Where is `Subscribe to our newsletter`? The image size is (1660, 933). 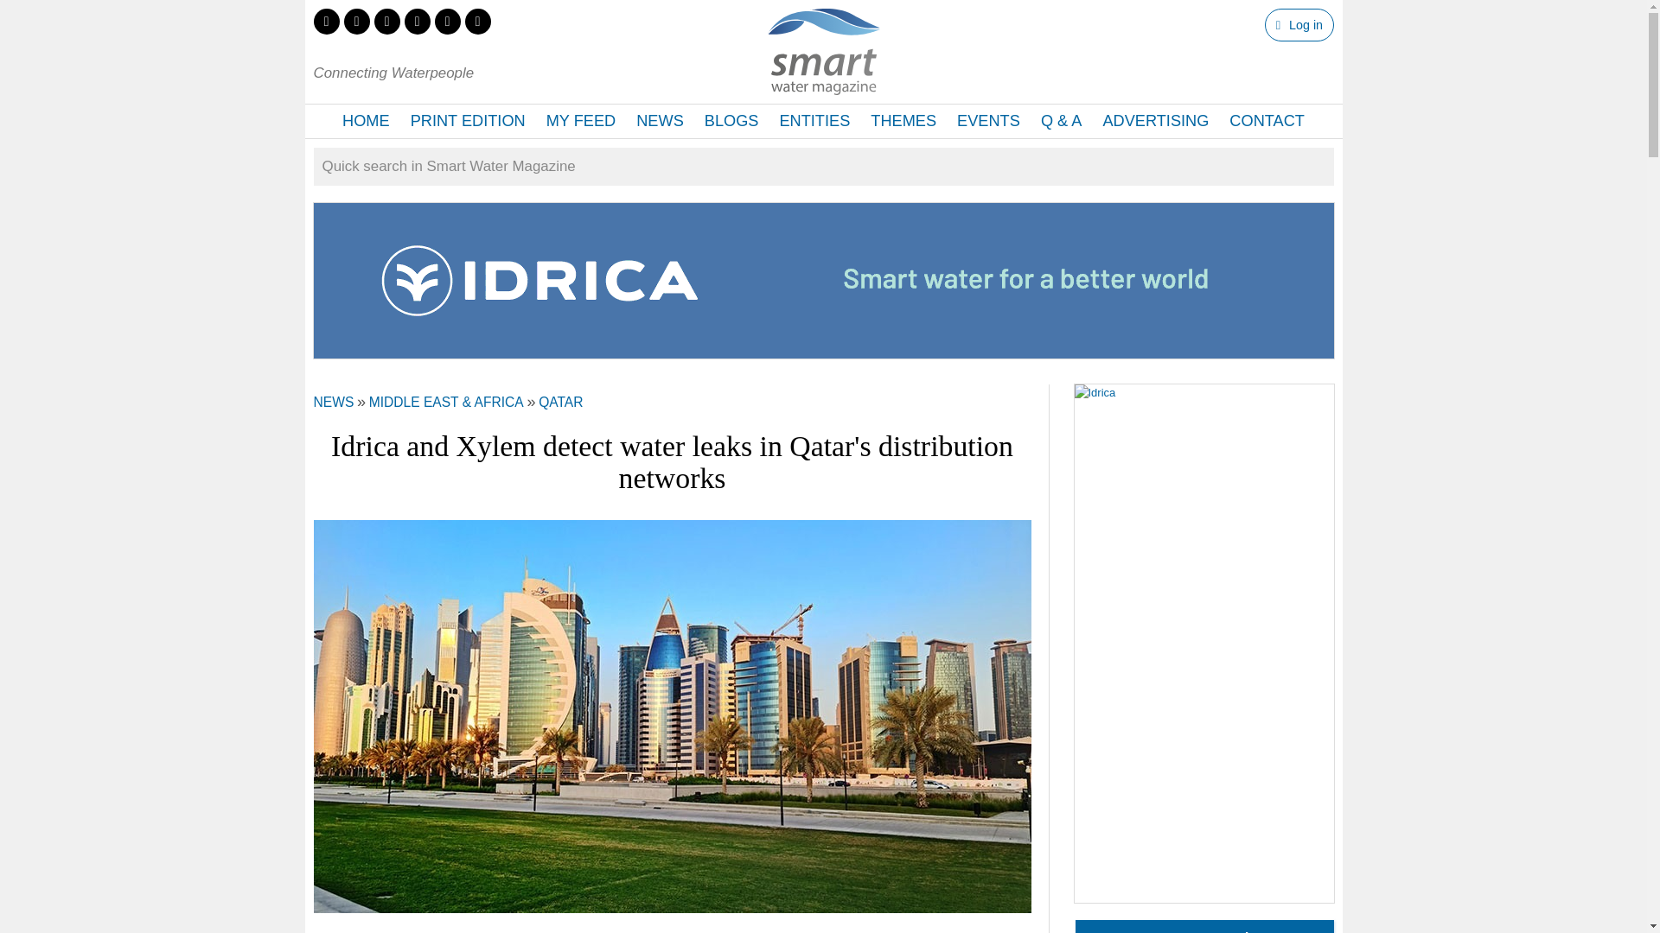 Subscribe to our newsletter is located at coordinates (477, 21).